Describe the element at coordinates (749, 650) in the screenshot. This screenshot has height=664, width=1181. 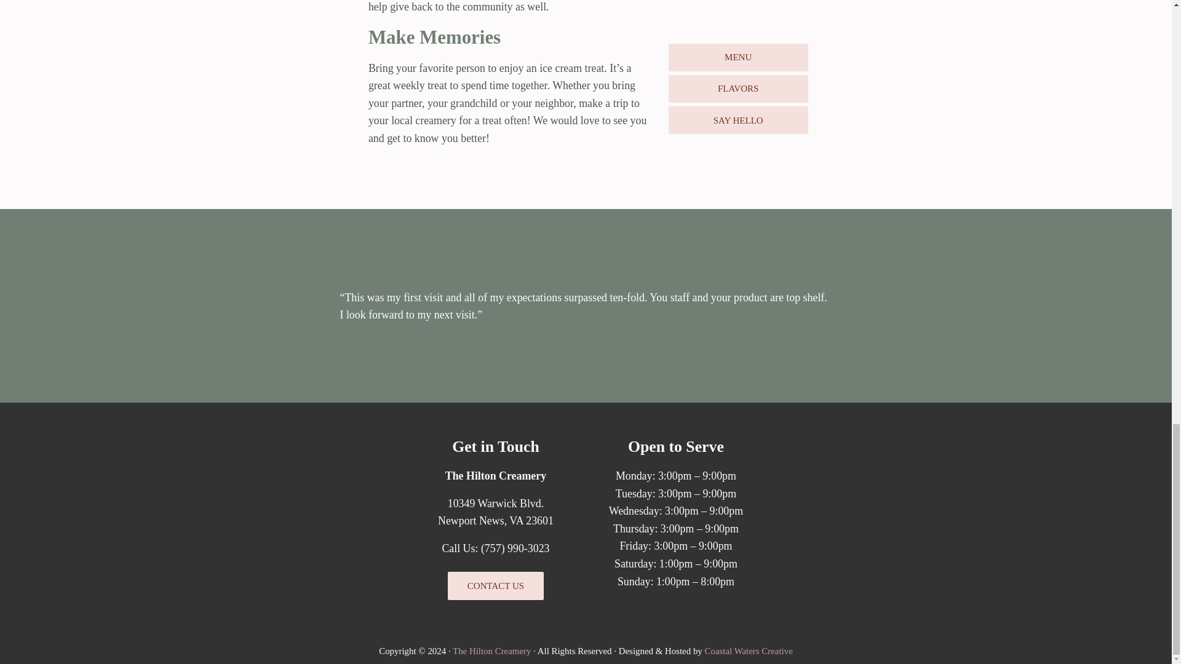
I see `Coastal Waters Creative` at that location.